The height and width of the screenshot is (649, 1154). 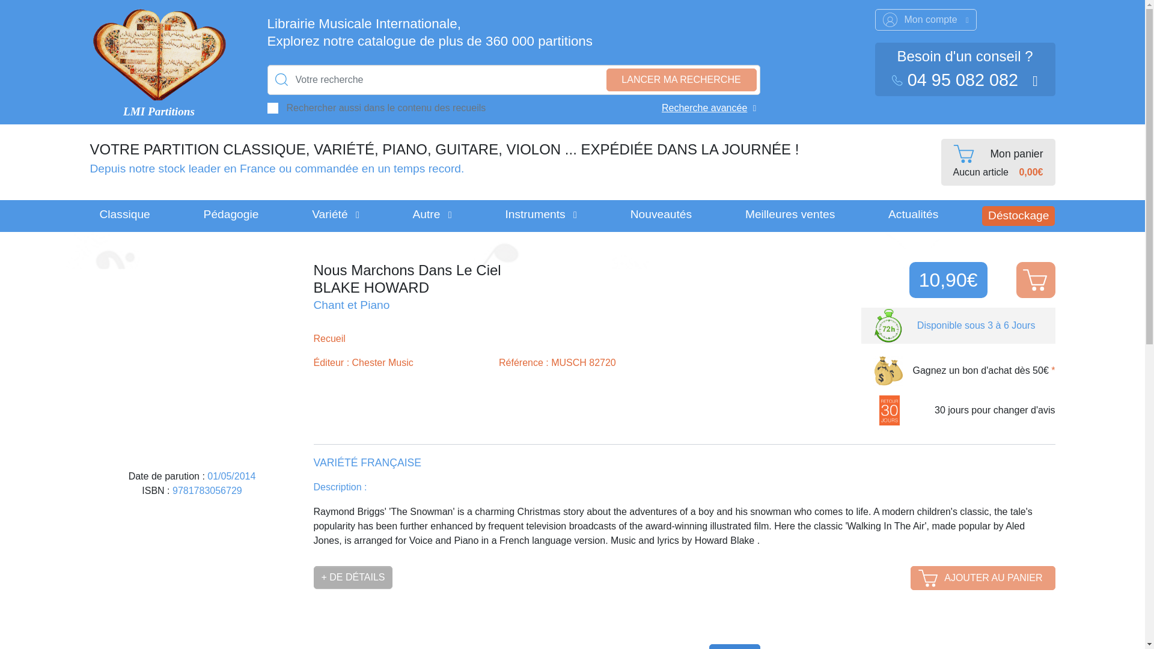 I want to click on LMI Partitions, so click(x=159, y=112).